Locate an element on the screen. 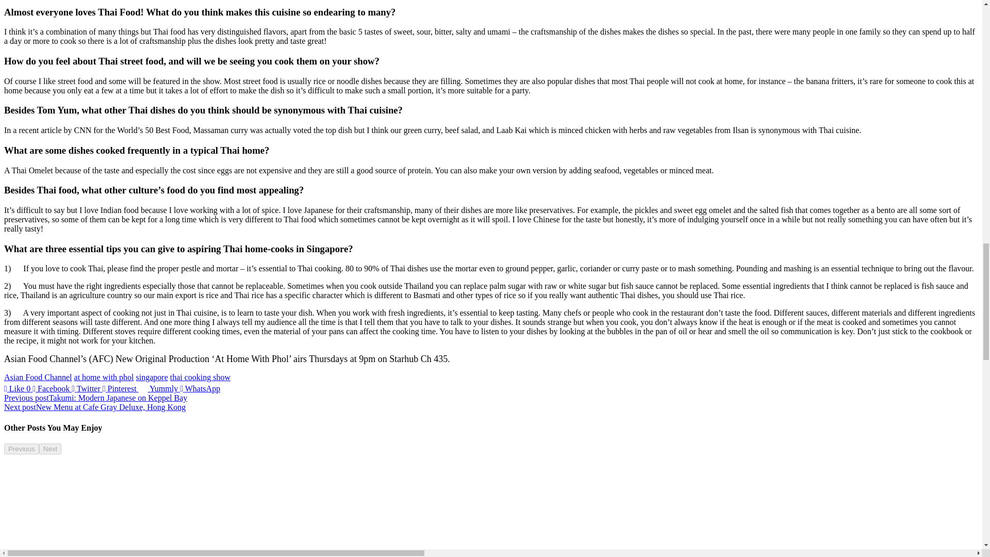  Asian Food Channel is located at coordinates (38, 376).